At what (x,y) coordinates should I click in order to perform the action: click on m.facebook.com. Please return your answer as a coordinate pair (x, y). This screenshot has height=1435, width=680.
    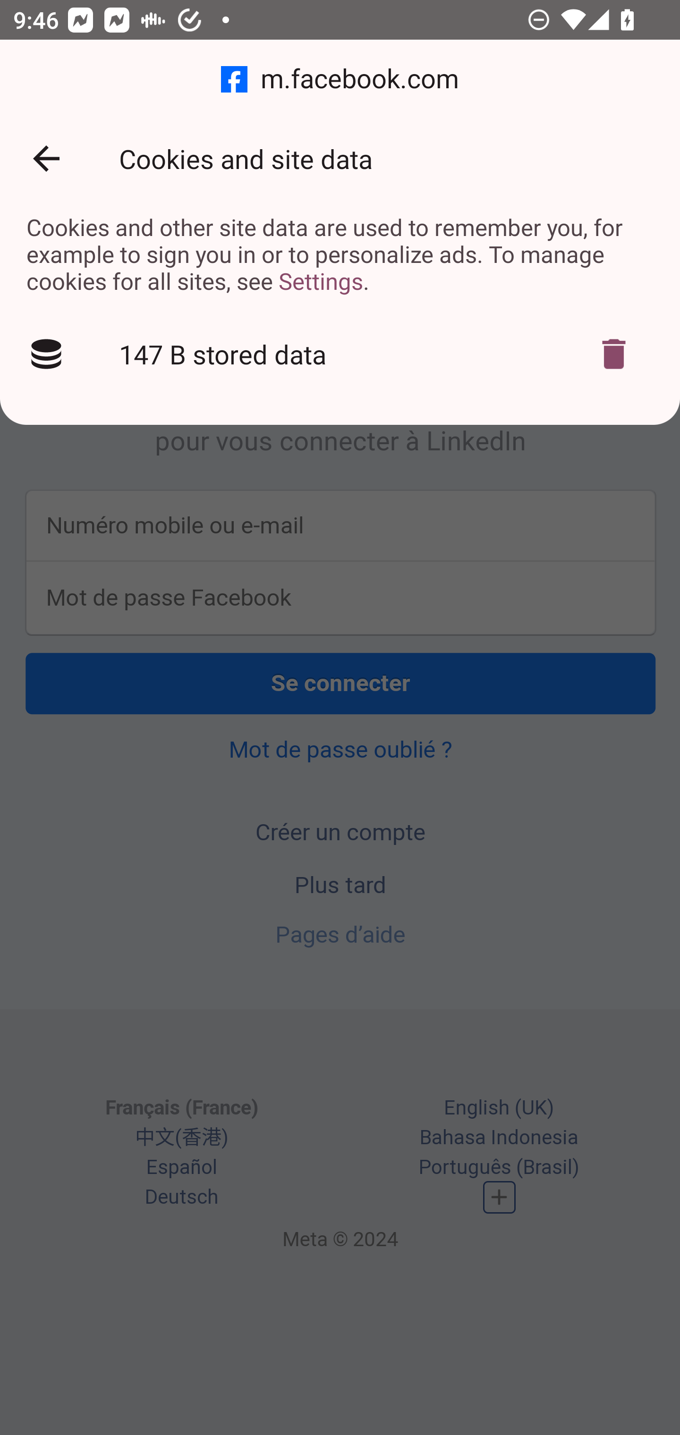
    Looking at the image, I should click on (340, 79).